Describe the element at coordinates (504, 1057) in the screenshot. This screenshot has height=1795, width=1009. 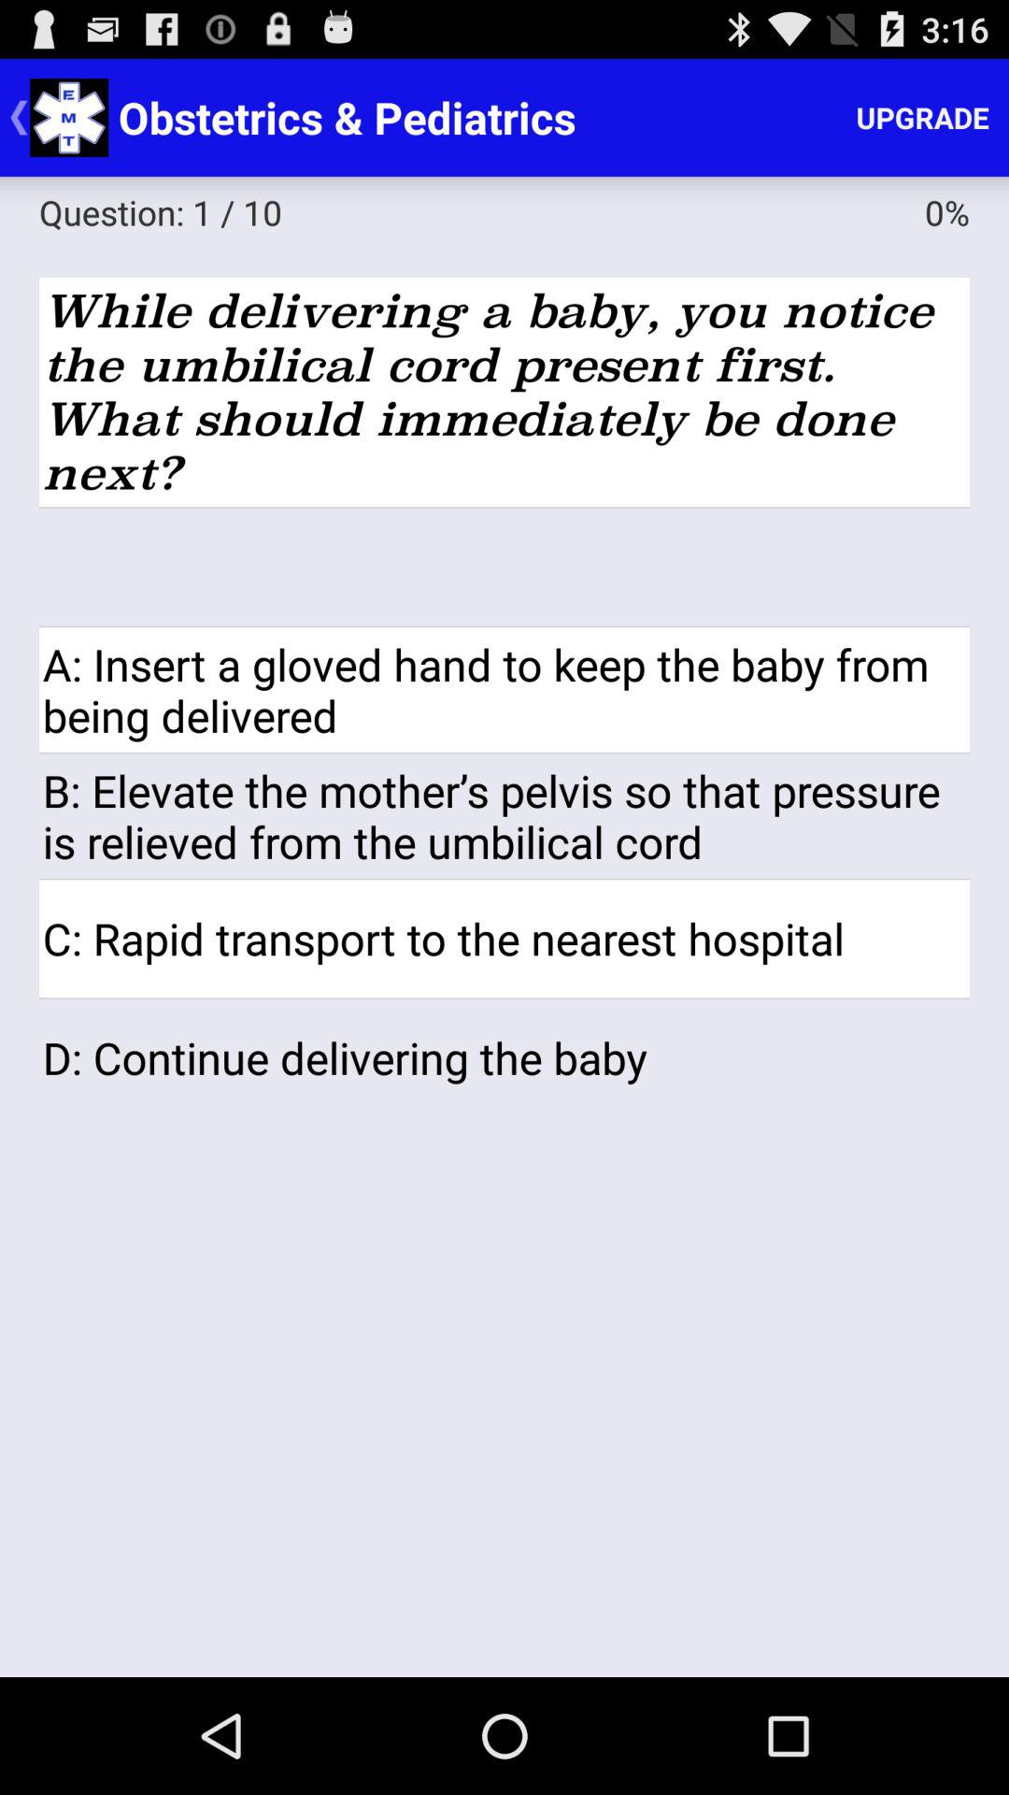
I see `open the d continue delivering` at that location.